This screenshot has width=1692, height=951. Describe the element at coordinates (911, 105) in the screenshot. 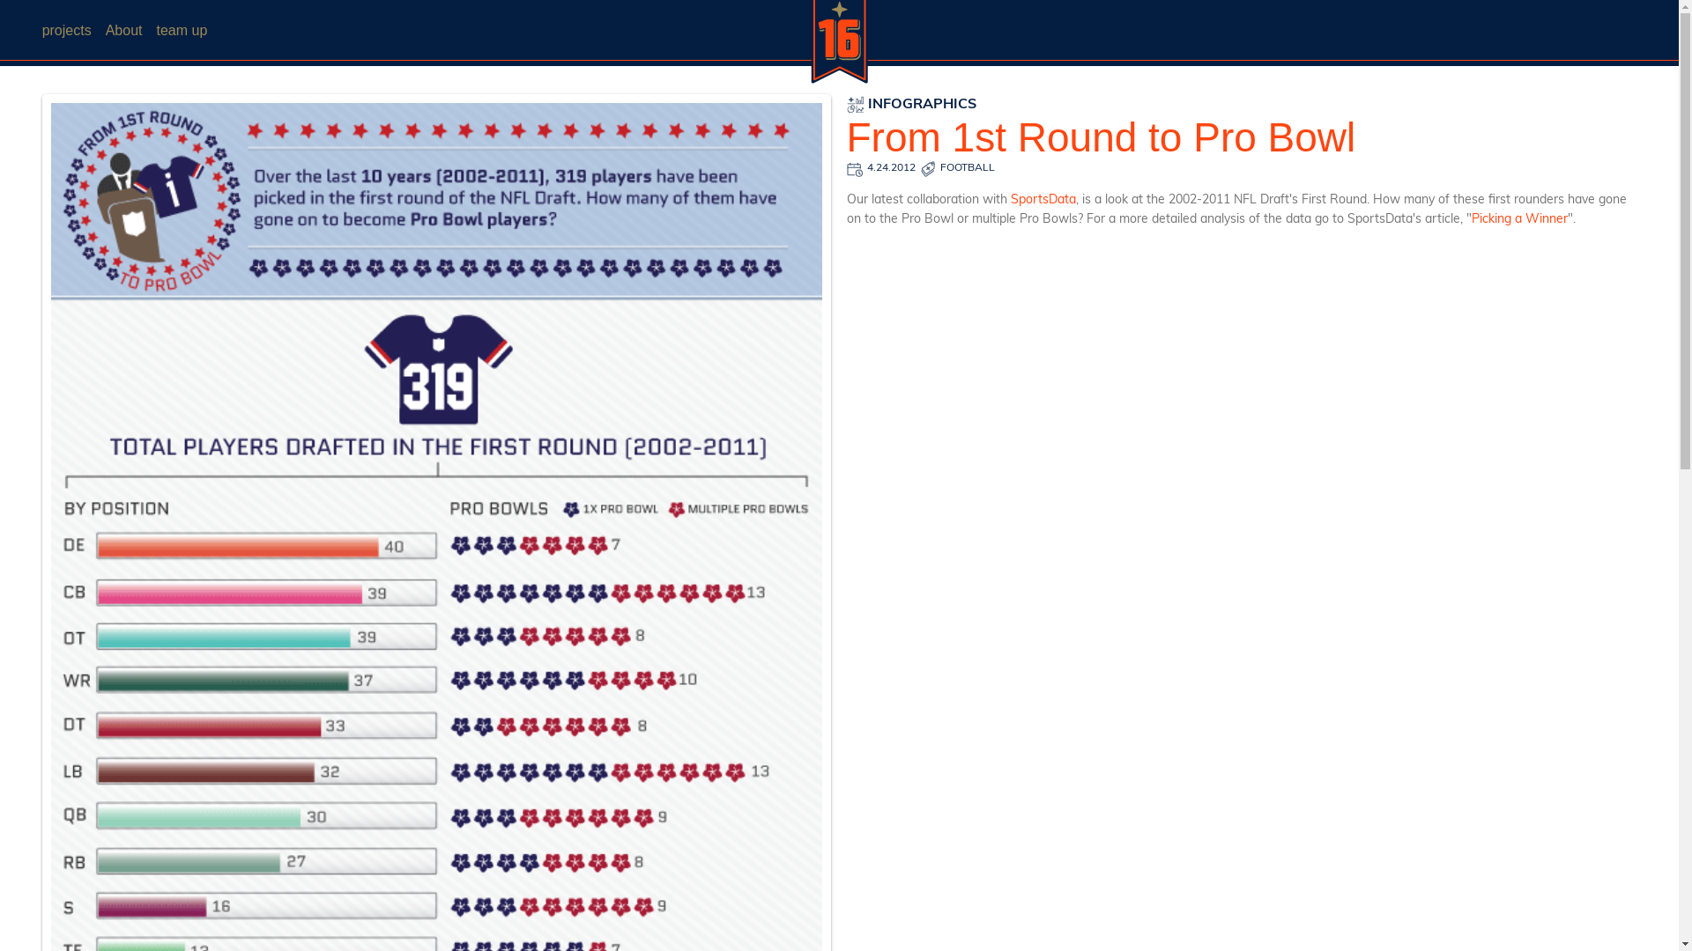

I see `INFOGRAPHICS` at that location.